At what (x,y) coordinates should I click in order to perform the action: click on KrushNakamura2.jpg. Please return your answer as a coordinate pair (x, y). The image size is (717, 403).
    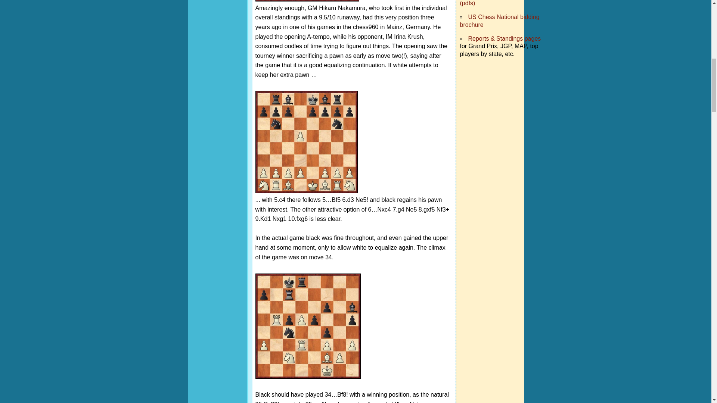
    Looking at the image, I should click on (308, 326).